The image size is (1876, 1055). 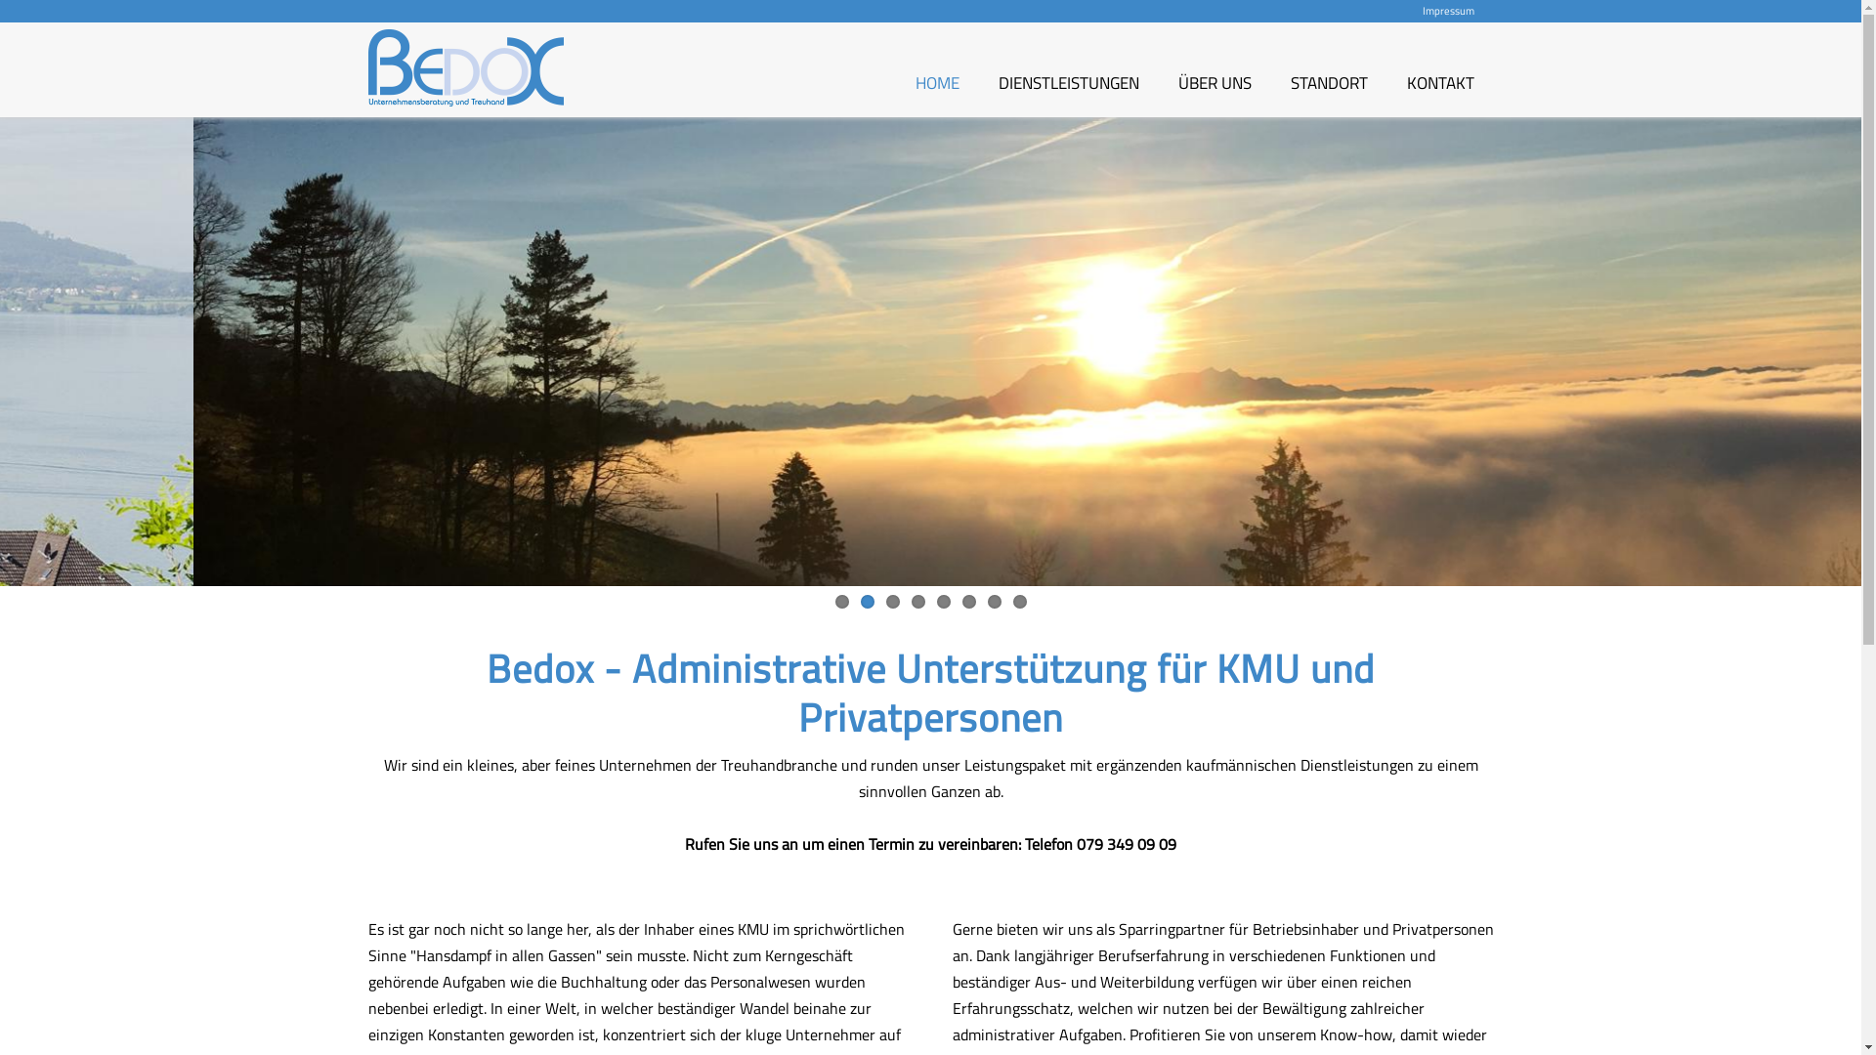 I want to click on 6, so click(x=967, y=602).